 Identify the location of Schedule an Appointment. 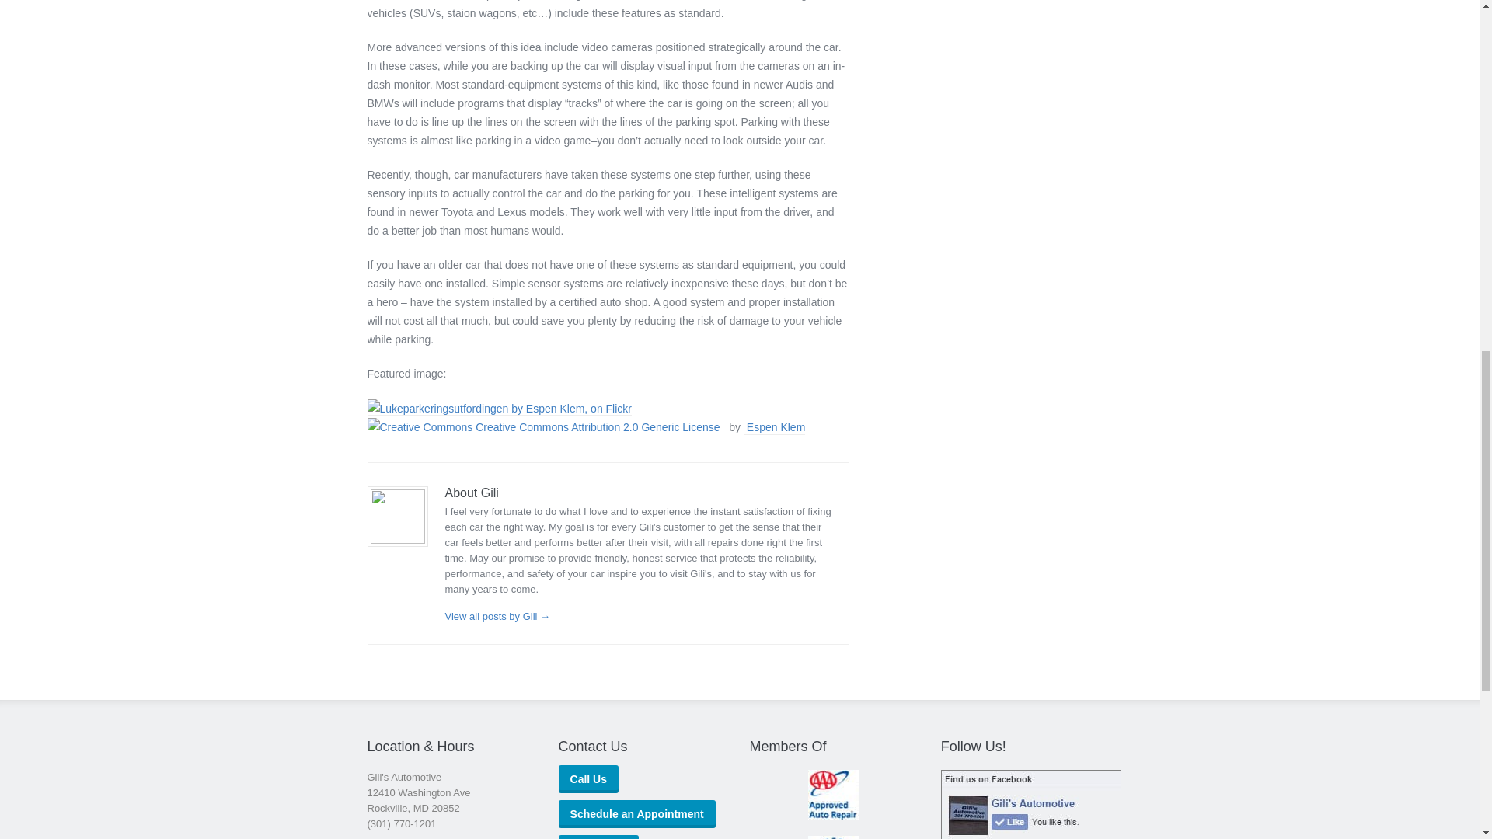
(637, 814).